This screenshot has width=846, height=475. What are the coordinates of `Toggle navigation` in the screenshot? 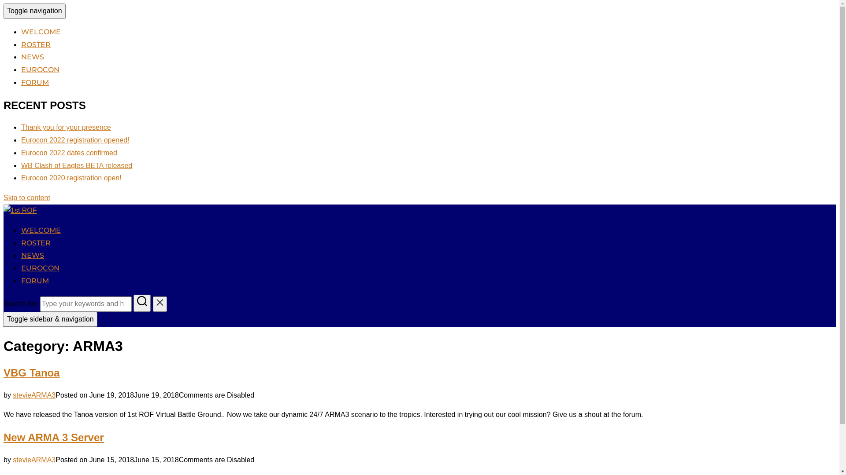 It's located at (34, 11).